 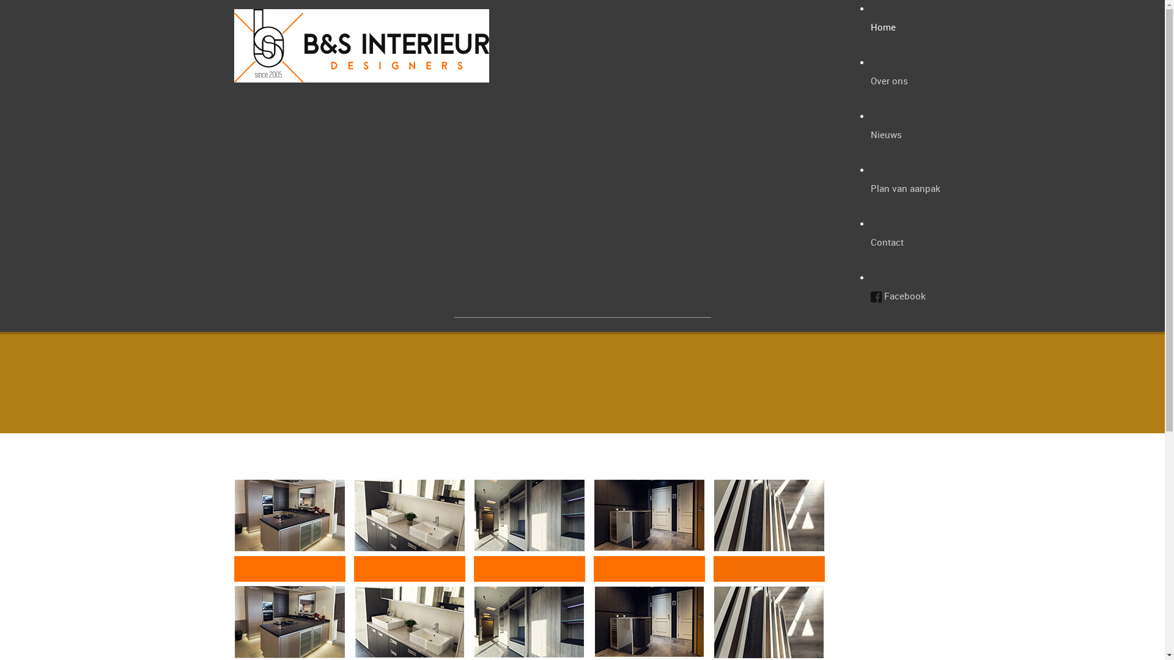 What do you see at coordinates (906, 81) in the screenshot?
I see `Over ons` at bounding box center [906, 81].